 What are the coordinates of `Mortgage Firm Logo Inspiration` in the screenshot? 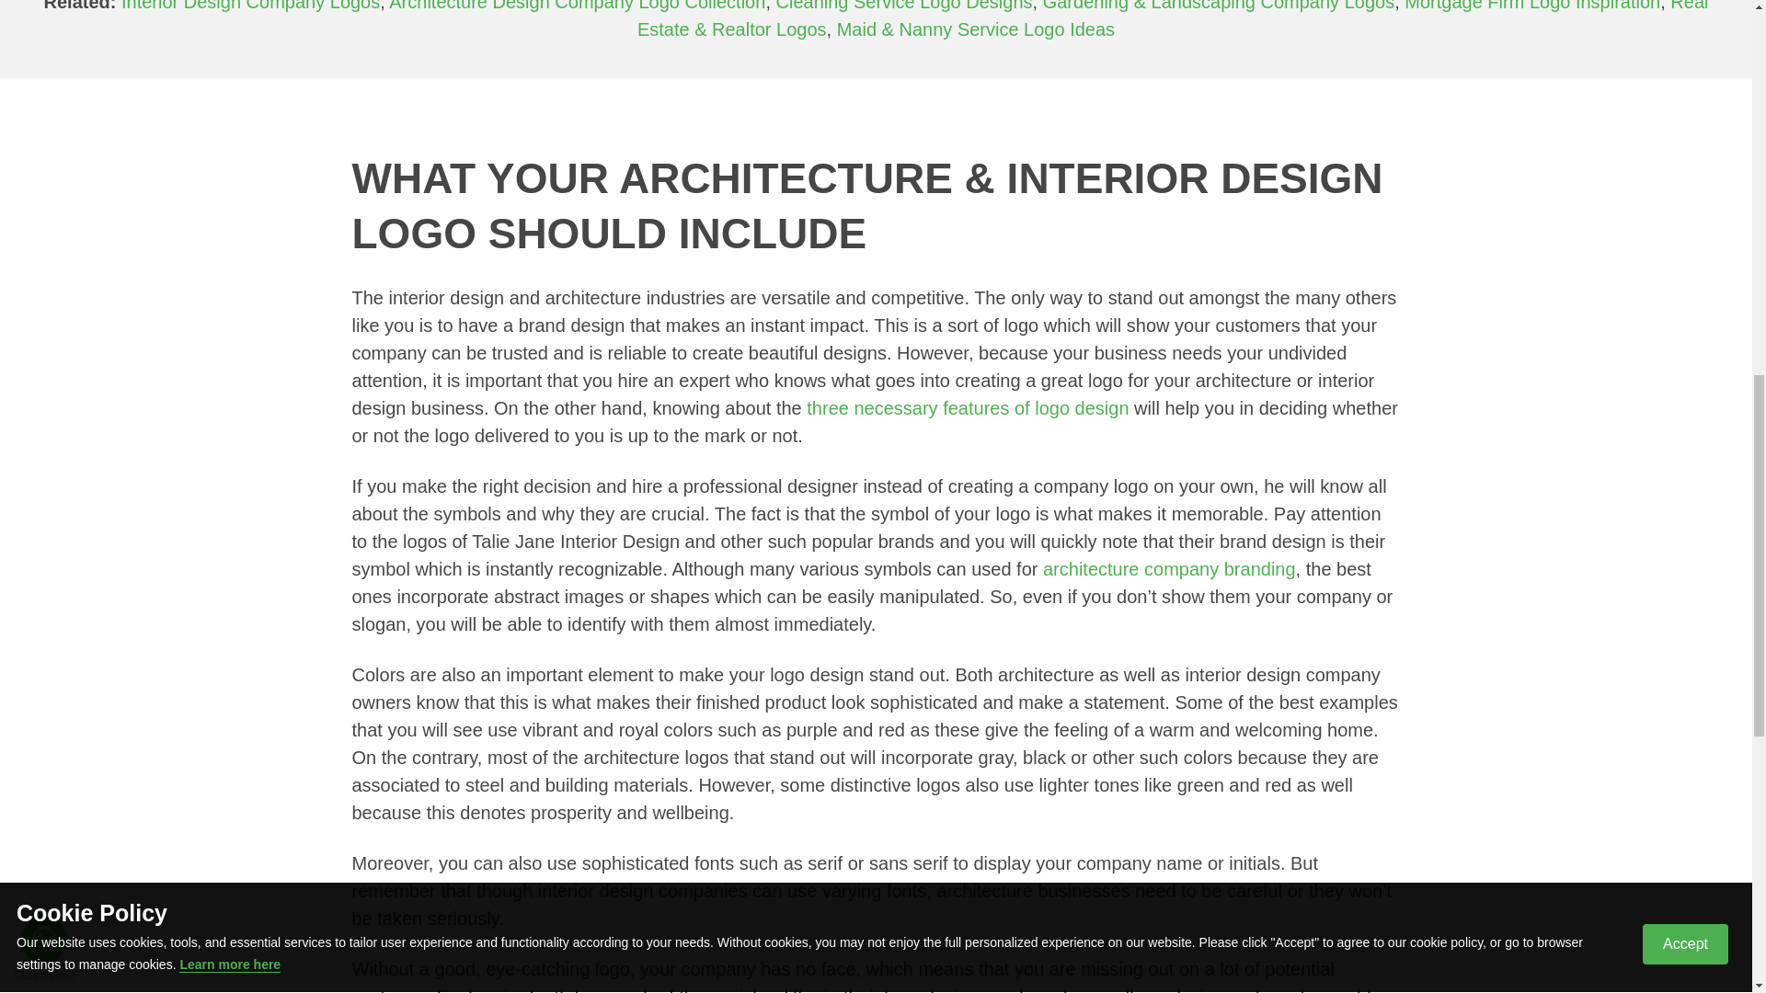 It's located at (1531, 6).